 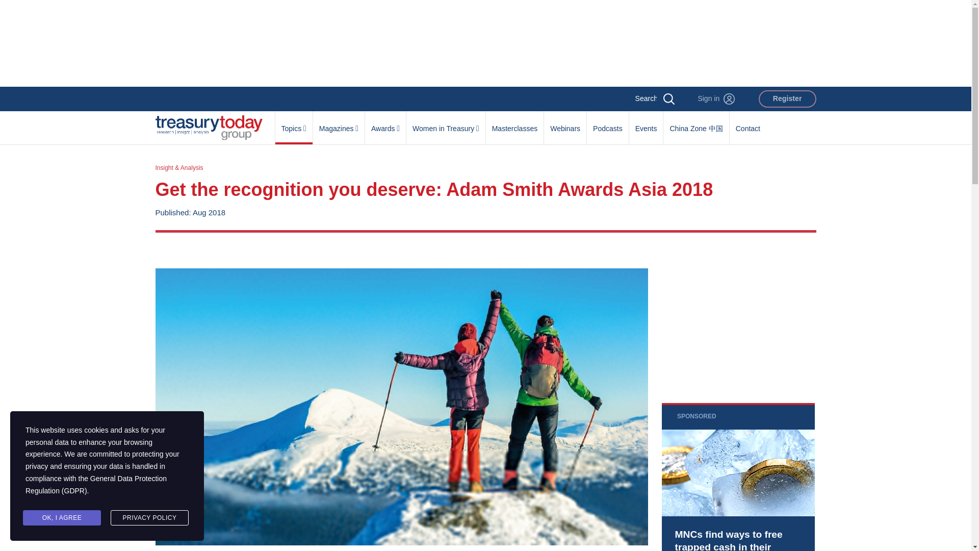 What do you see at coordinates (385, 123) in the screenshot?
I see `Awards ` at bounding box center [385, 123].